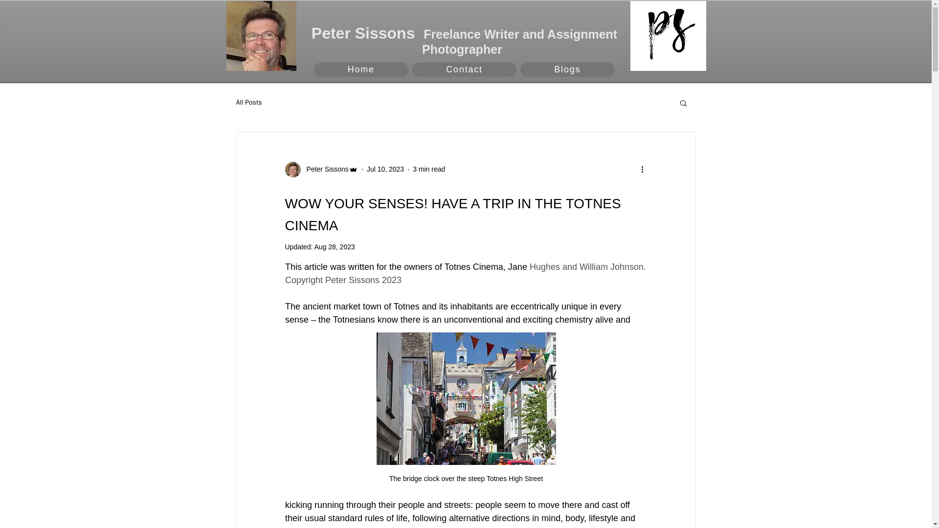 This screenshot has height=528, width=939. Describe the element at coordinates (334, 246) in the screenshot. I see `Aug 28, 2023` at that location.